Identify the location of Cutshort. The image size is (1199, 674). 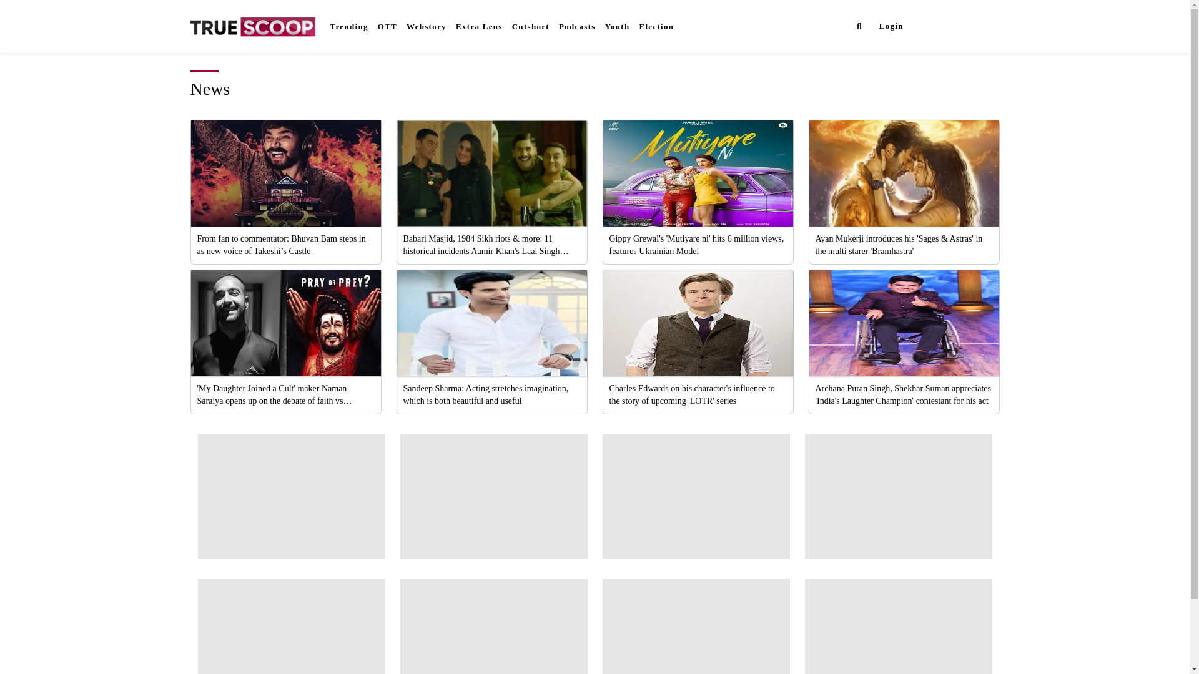
(531, 26).